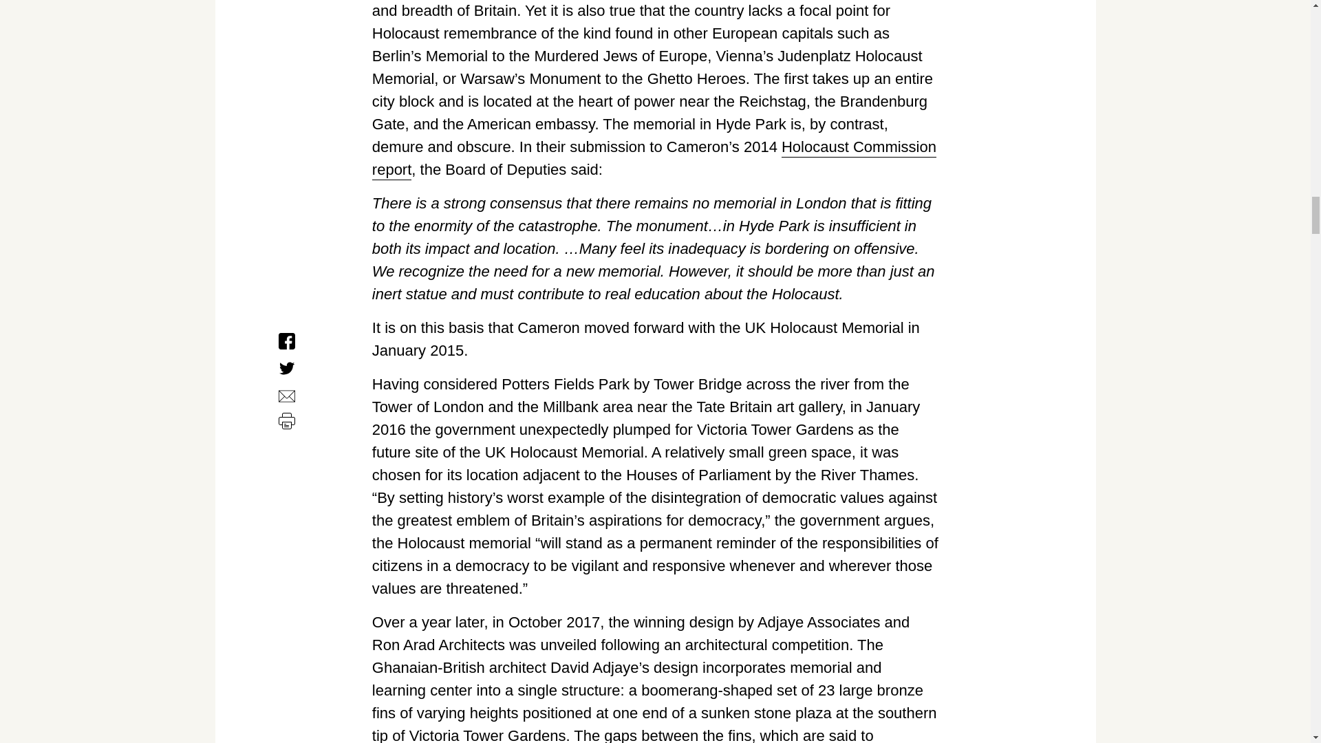  What do you see at coordinates (654, 158) in the screenshot?
I see `Holocaust Commission report` at bounding box center [654, 158].